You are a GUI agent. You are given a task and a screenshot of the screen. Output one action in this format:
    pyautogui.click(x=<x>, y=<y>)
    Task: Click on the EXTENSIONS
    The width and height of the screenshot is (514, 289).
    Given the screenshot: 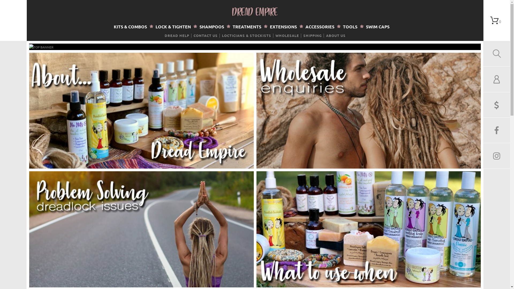 What is the action you would take?
    pyautogui.click(x=283, y=27)
    